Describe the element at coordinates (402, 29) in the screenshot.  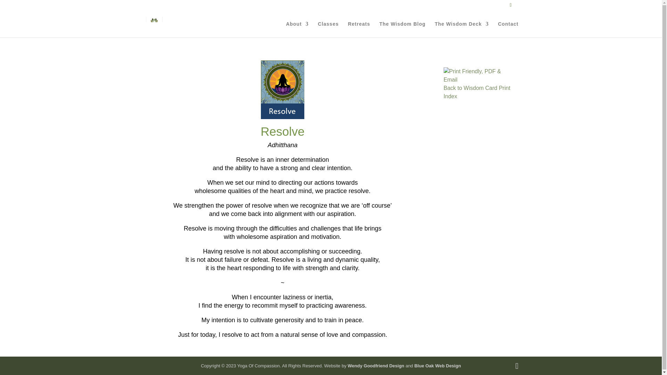
I see `The Wisdom Blog` at that location.